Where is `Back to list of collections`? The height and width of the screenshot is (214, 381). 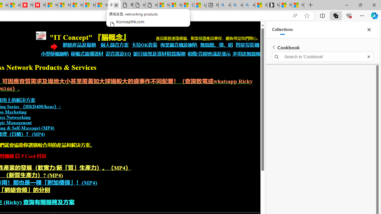 Back to list of collections is located at coordinates (274, 47).